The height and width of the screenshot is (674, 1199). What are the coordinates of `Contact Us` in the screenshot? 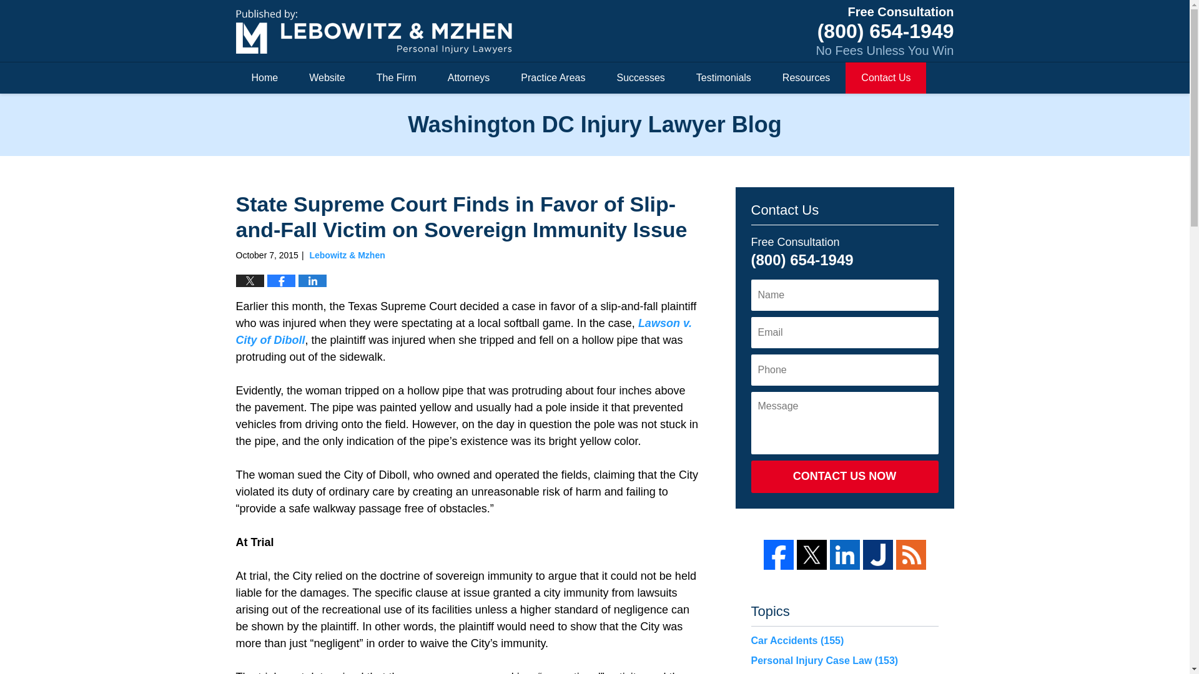 It's located at (886, 78).